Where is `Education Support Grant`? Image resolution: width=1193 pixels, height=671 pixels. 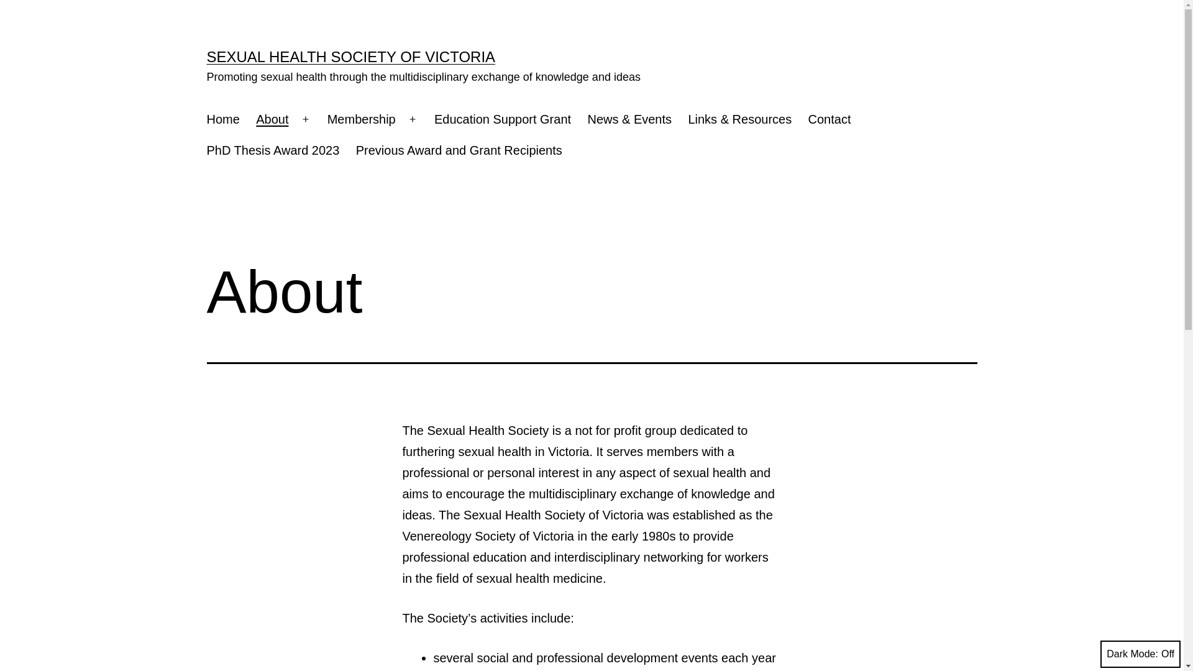 Education Support Grant is located at coordinates (503, 119).